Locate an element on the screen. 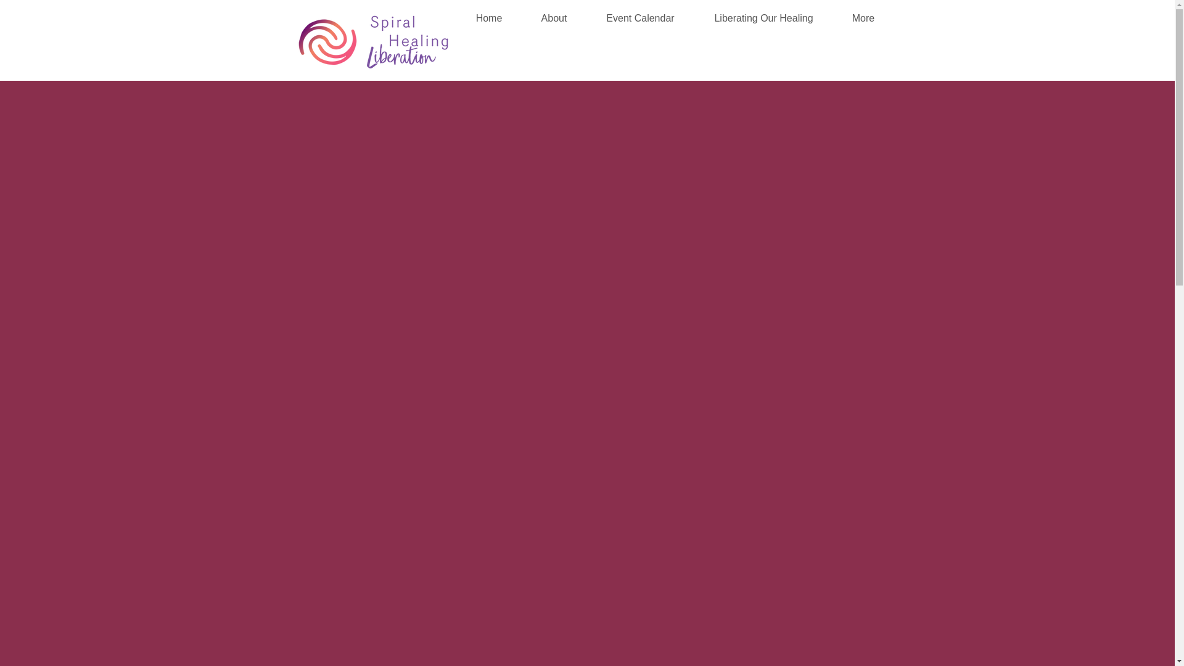  Home is located at coordinates (488, 14).